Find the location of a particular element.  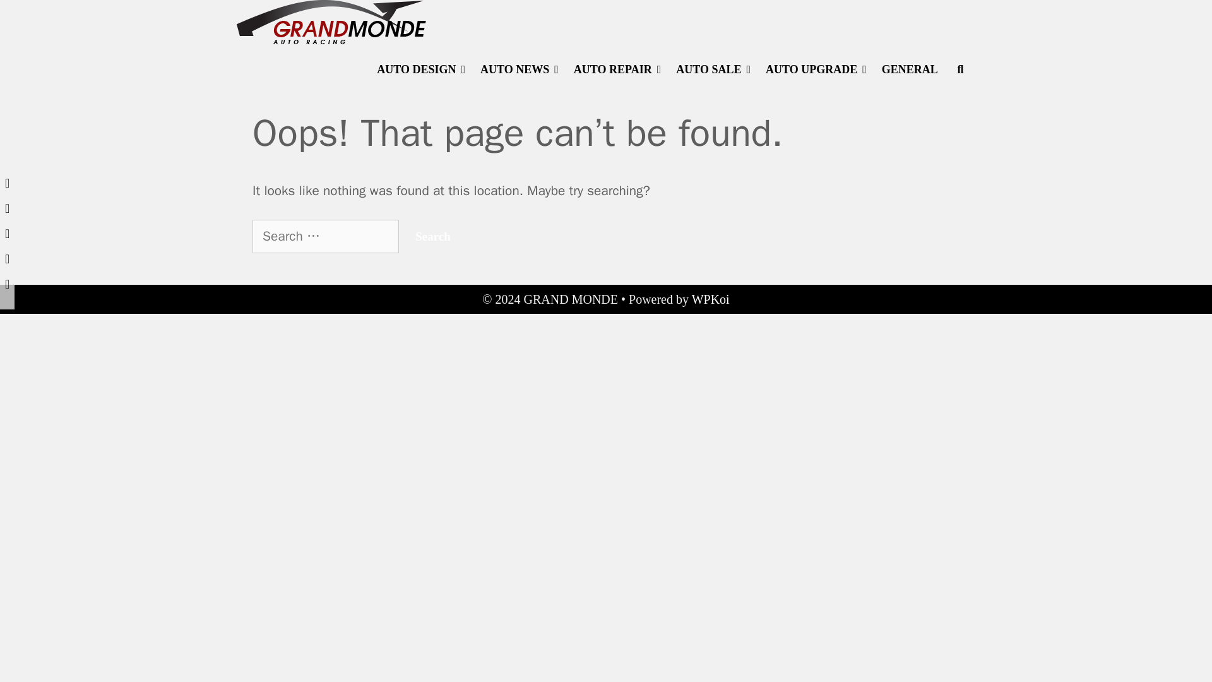

Search is located at coordinates (432, 237).